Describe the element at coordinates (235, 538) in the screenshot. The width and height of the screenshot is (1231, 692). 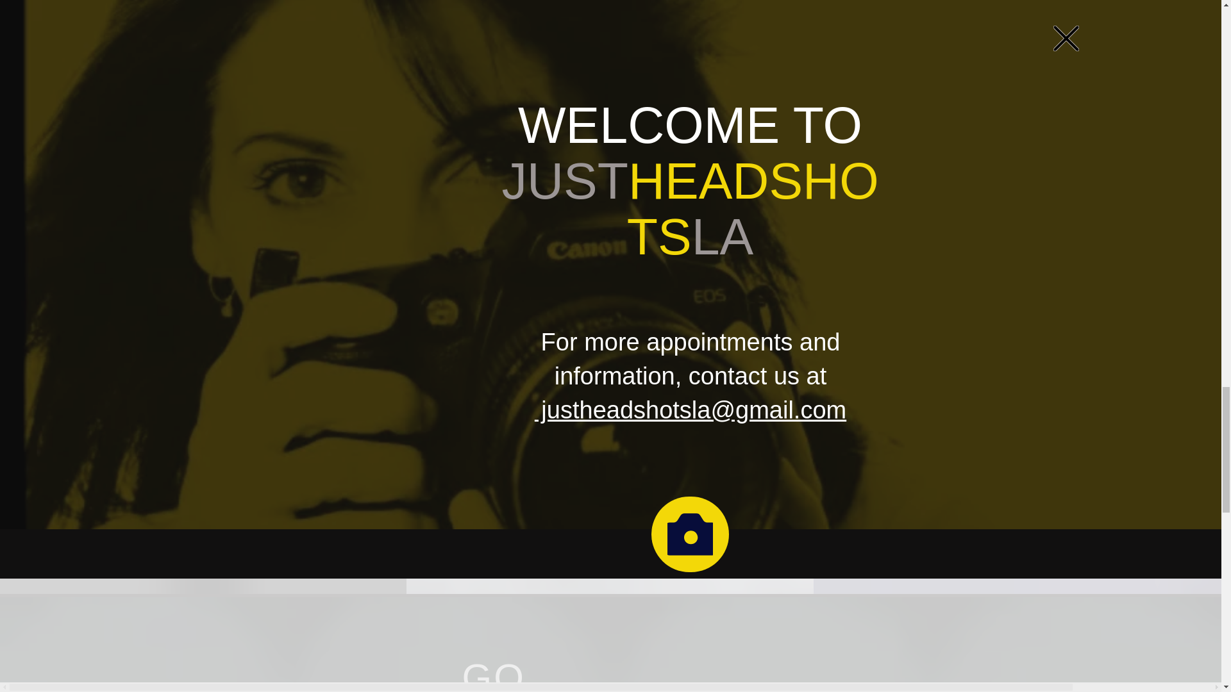
I see `VIEW KIDS GALLERY` at that location.